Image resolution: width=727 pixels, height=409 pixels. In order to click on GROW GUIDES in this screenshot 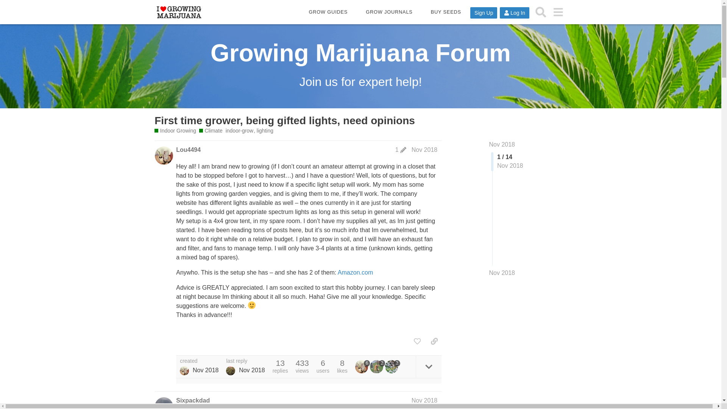, I will do `click(329, 12)`.